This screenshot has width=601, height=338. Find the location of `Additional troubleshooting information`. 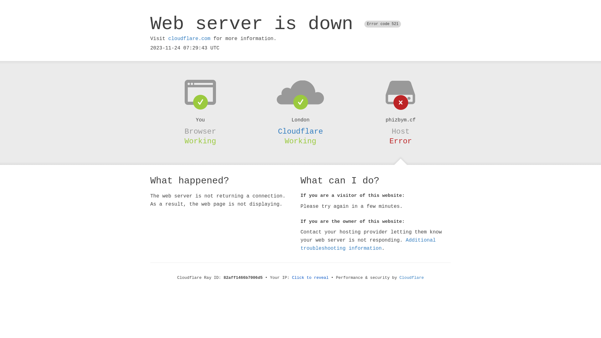

Additional troubleshooting information is located at coordinates (368, 244).